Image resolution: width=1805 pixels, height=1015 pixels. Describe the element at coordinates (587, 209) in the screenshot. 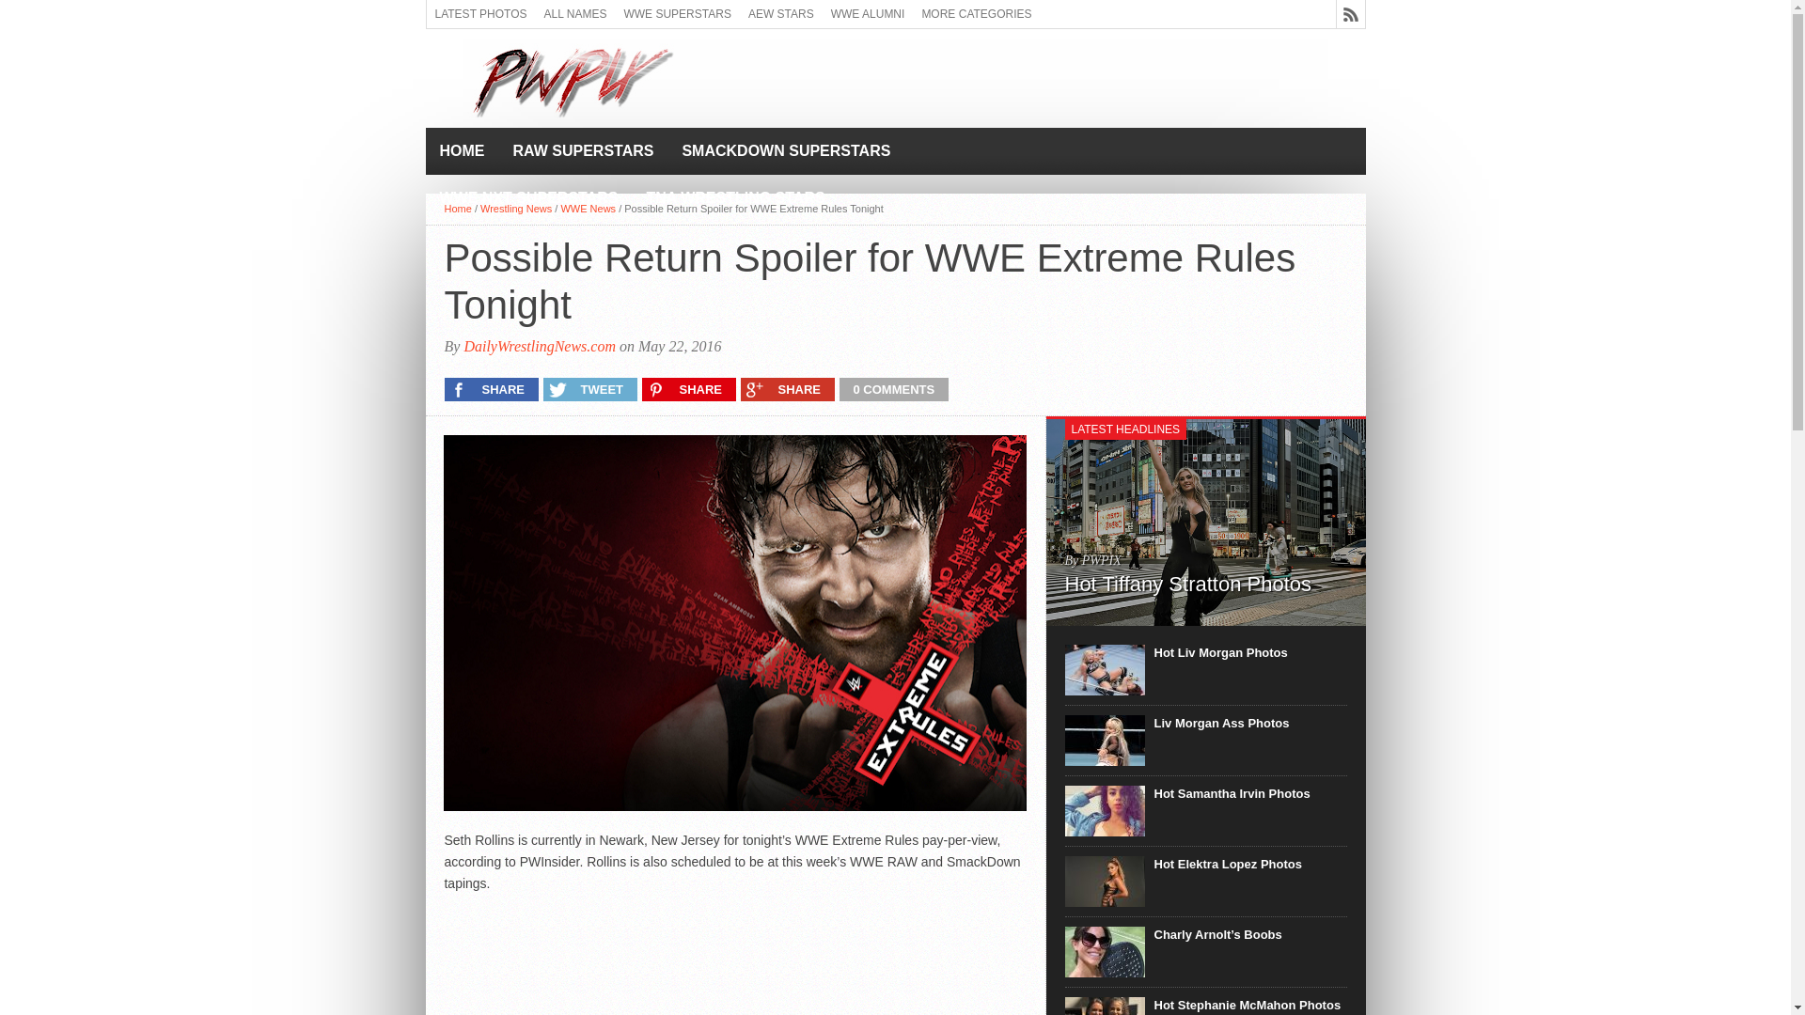

I see `WWE News` at that location.